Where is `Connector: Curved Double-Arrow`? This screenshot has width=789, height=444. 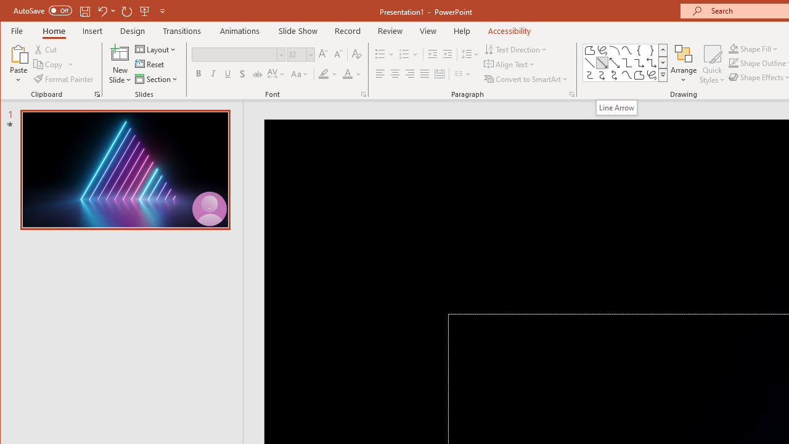
Connector: Curved Double-Arrow is located at coordinates (614, 75).